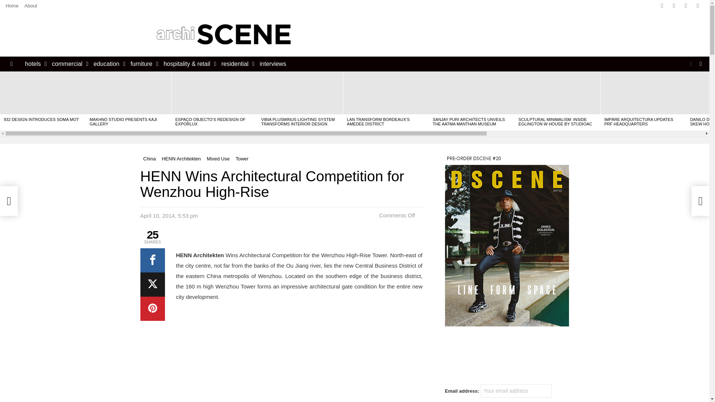 This screenshot has width=715, height=402. What do you see at coordinates (686, 6) in the screenshot?
I see `instagram` at bounding box center [686, 6].